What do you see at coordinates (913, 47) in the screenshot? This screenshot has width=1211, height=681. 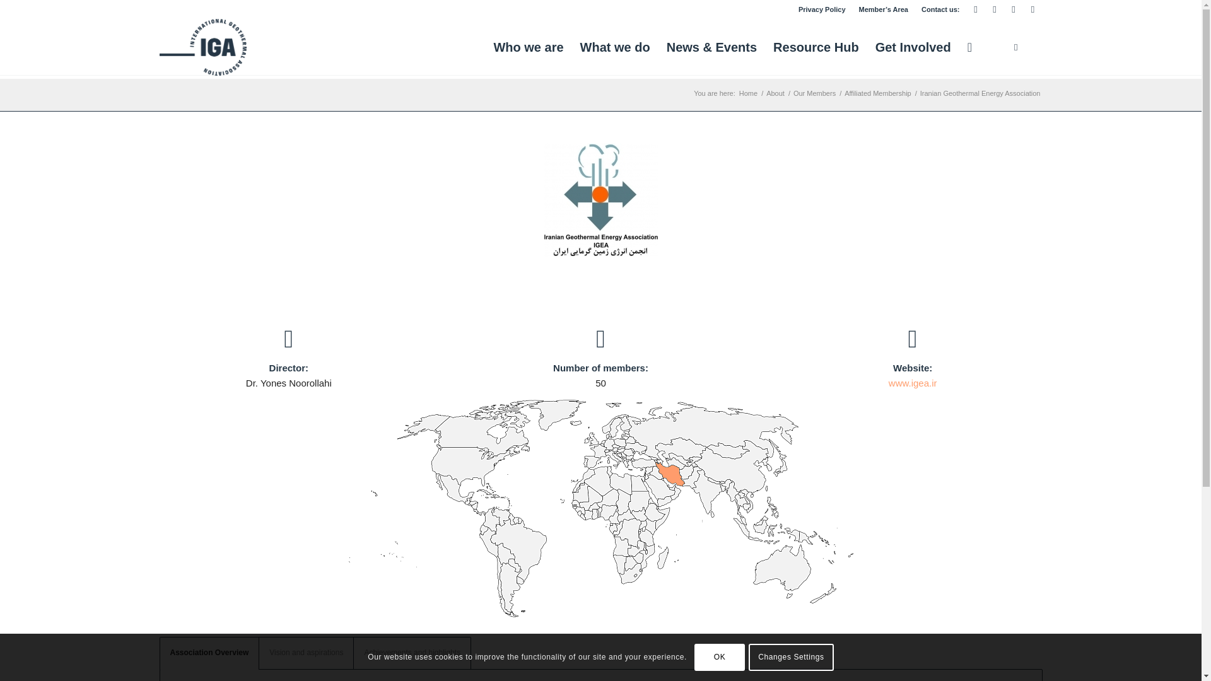 I see `Get Involved` at bounding box center [913, 47].